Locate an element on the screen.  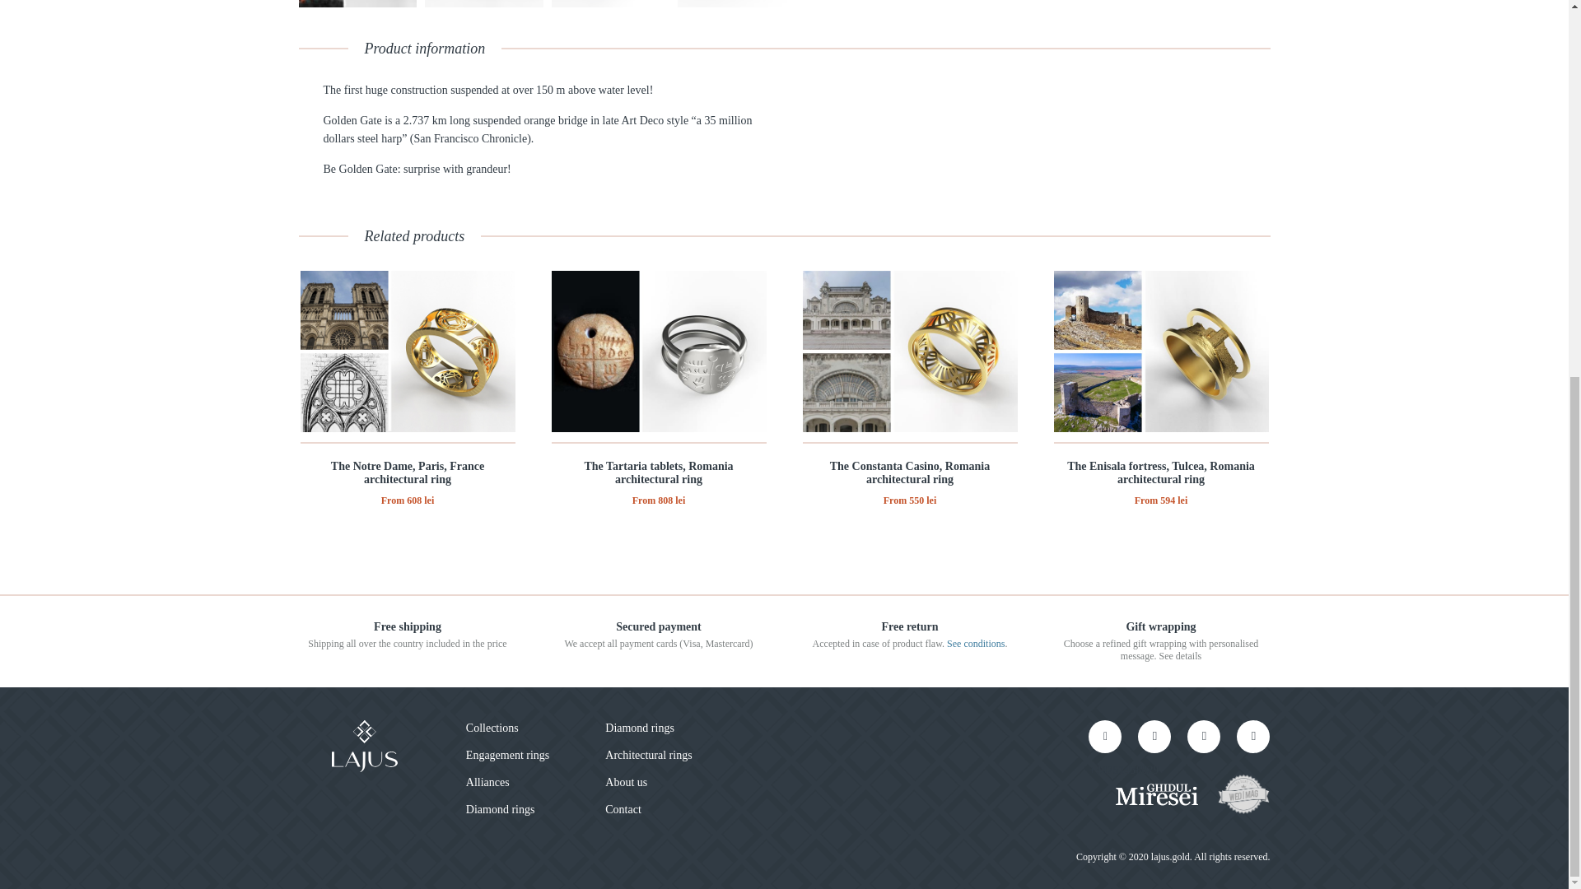
See conditions is located at coordinates (975, 644).